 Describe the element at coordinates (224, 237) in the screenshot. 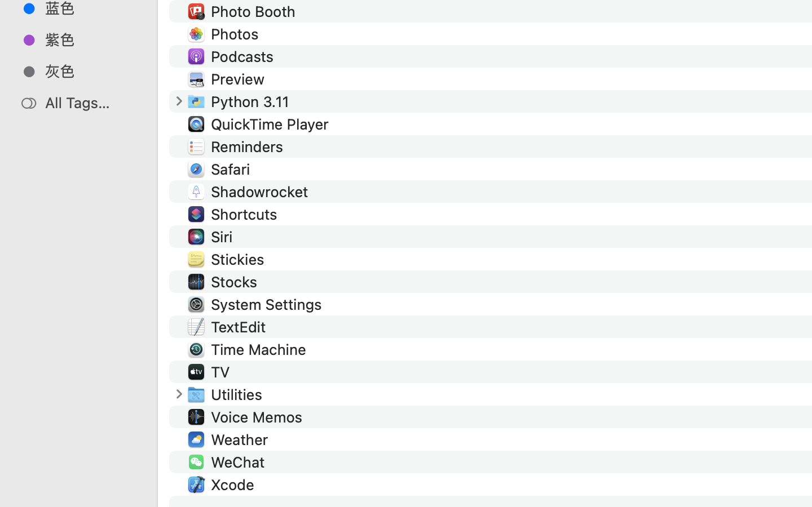

I see `Siri` at that location.